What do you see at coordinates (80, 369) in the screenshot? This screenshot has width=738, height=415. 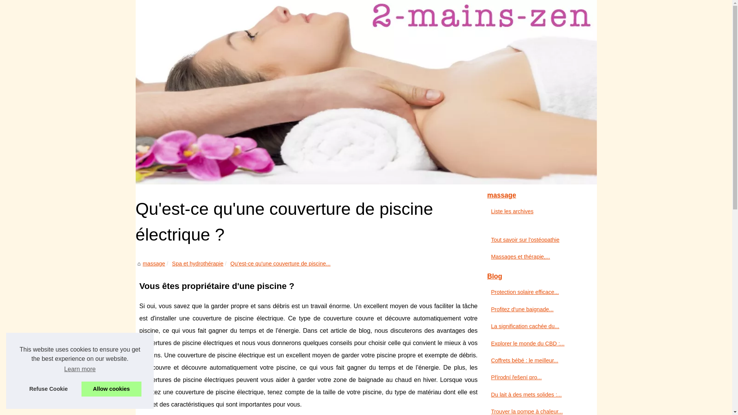 I see `Learn more` at bounding box center [80, 369].